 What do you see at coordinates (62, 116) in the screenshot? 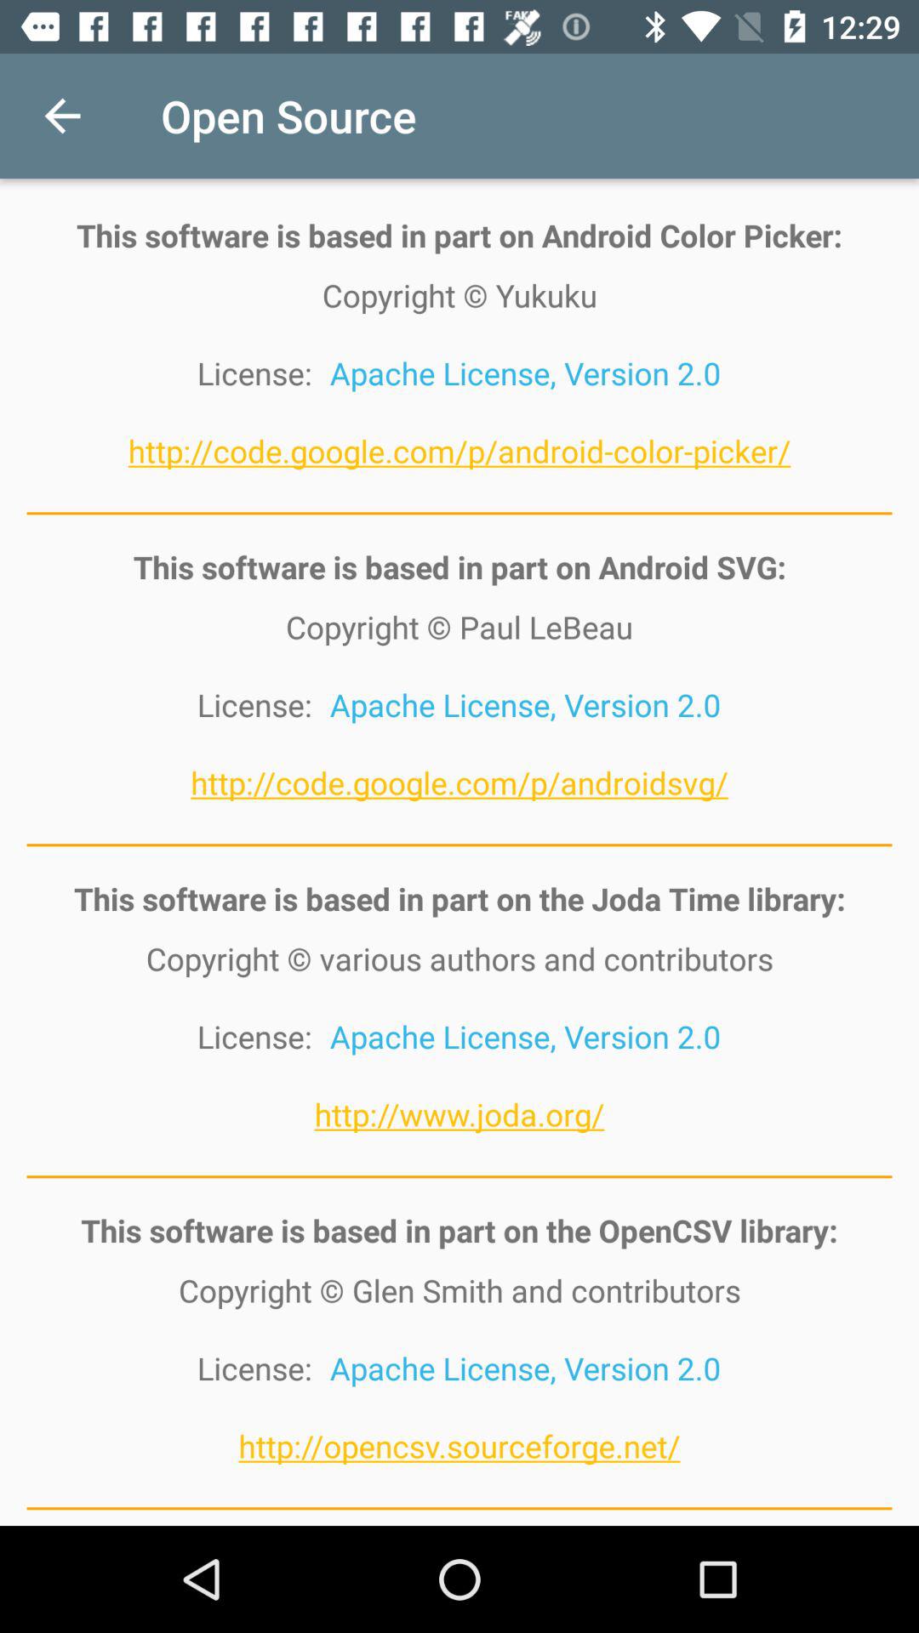
I see `launch the icon next to open source` at bounding box center [62, 116].